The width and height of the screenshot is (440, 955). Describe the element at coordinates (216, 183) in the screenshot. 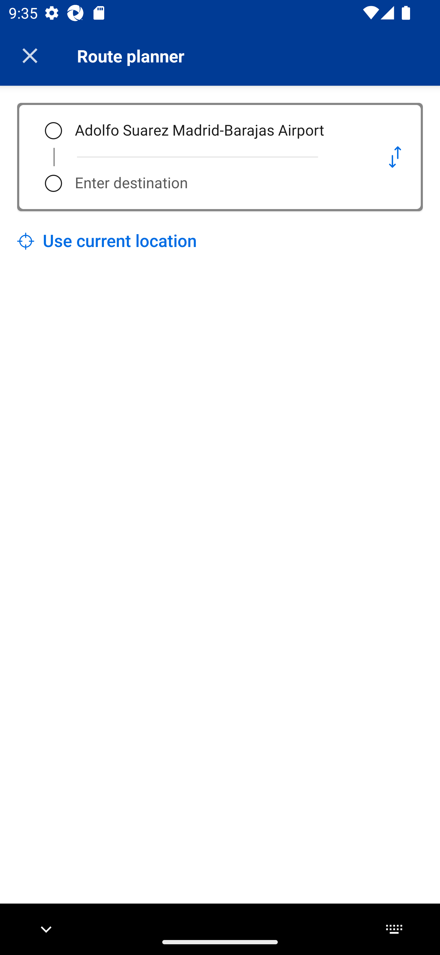

I see `Enter destination` at that location.